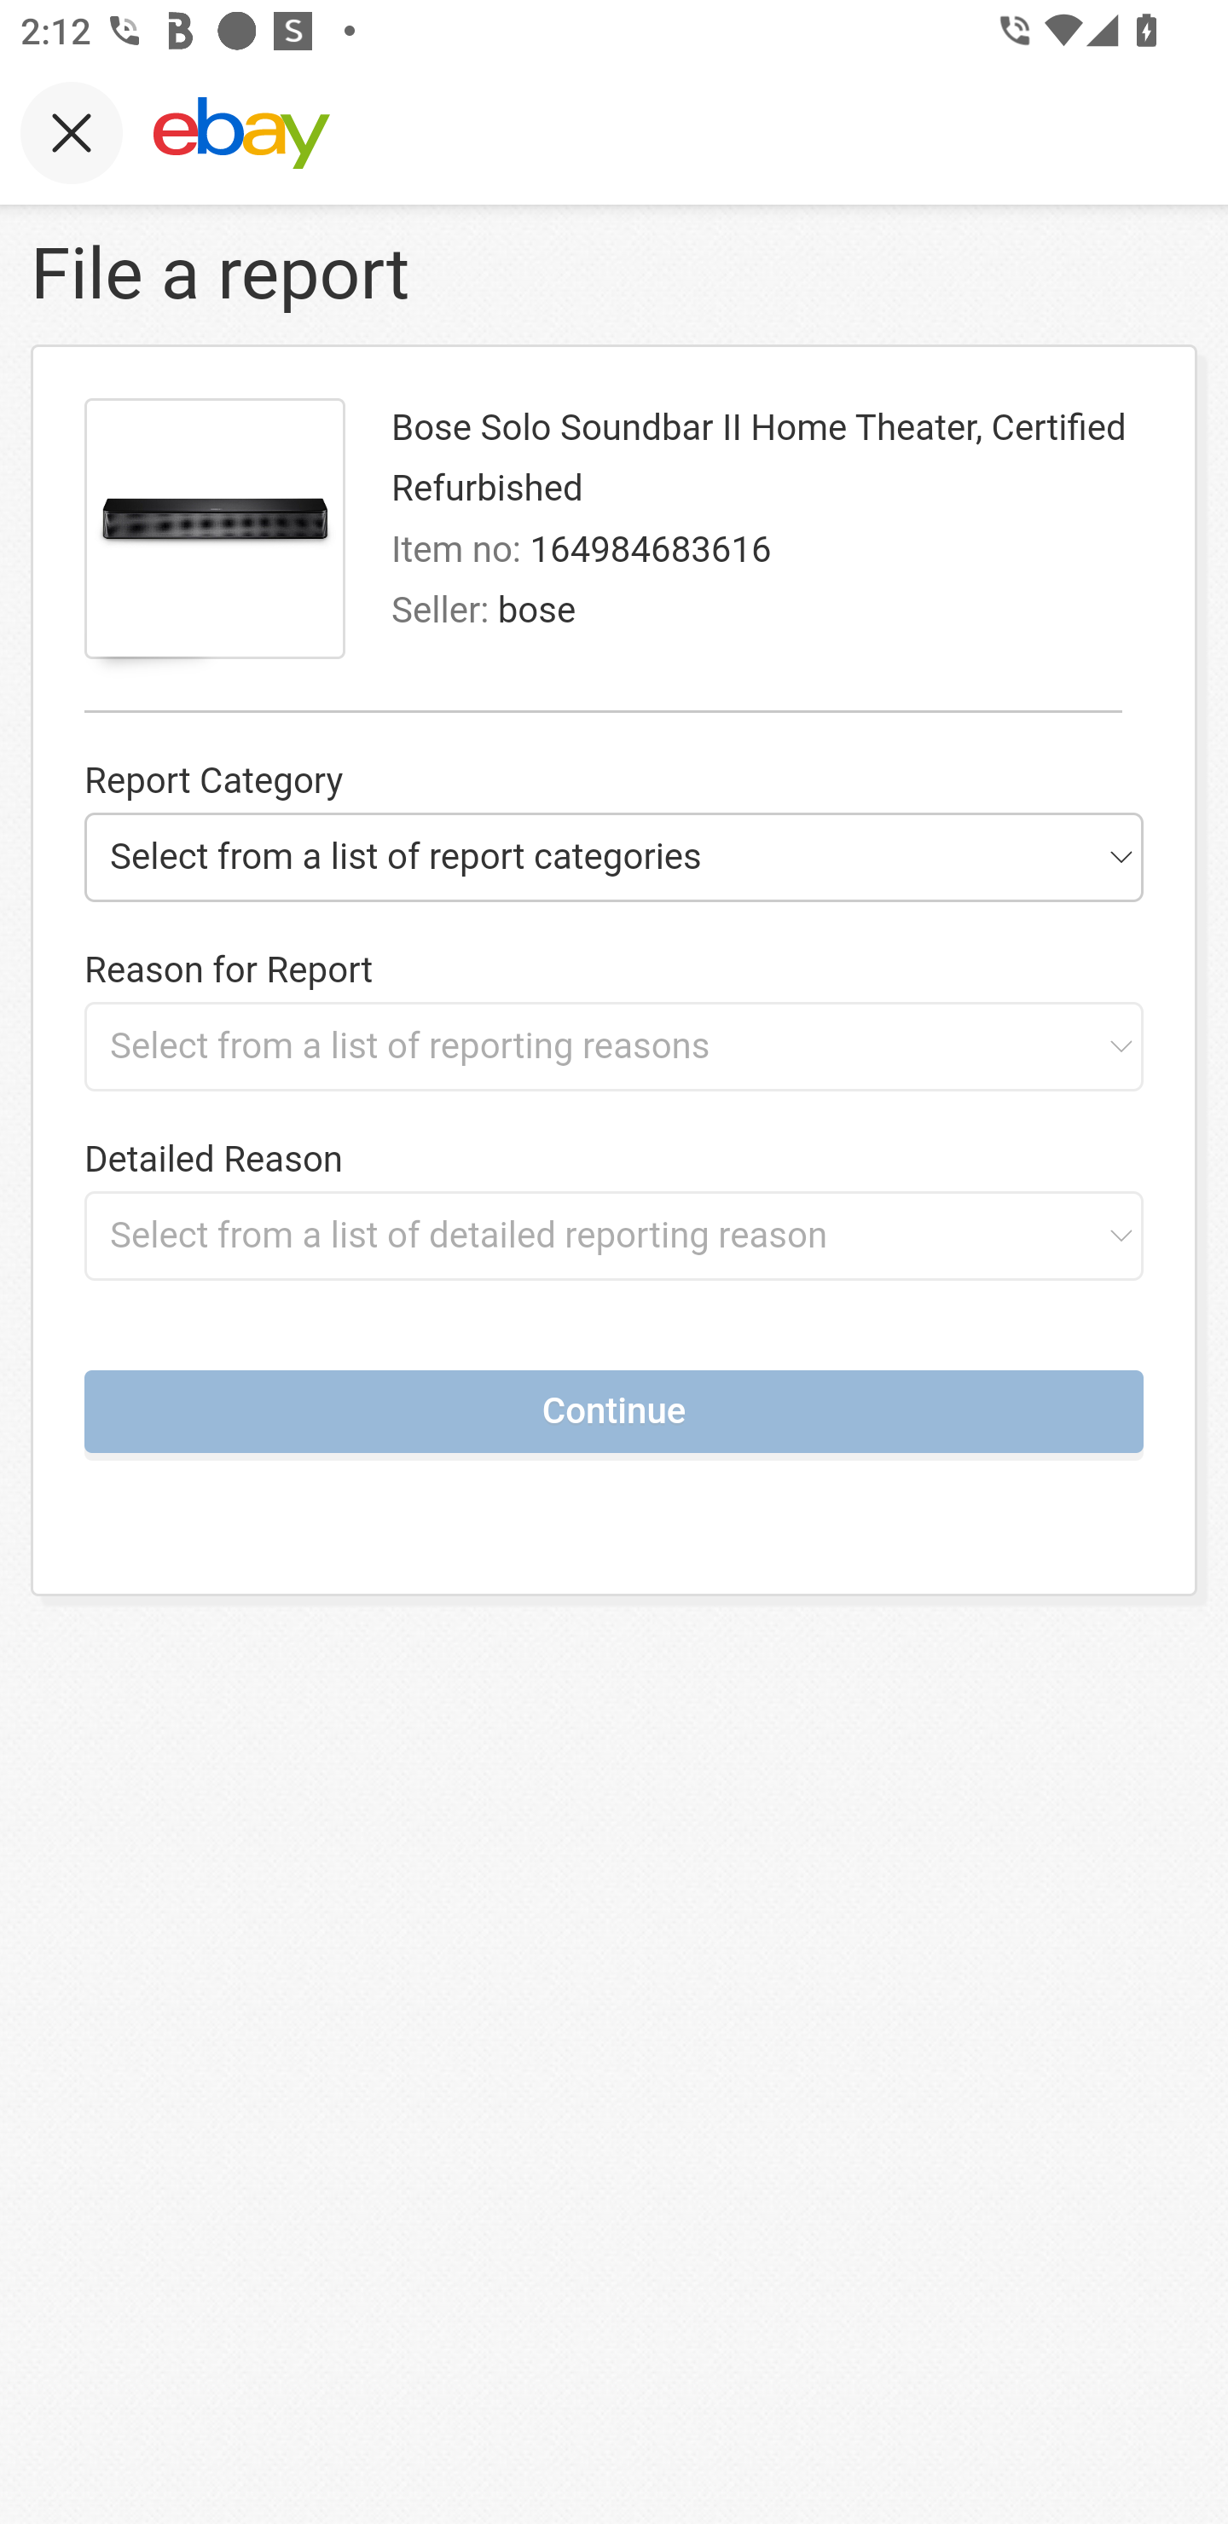 This screenshot has height=2524, width=1228. I want to click on Continue, so click(614, 1410).